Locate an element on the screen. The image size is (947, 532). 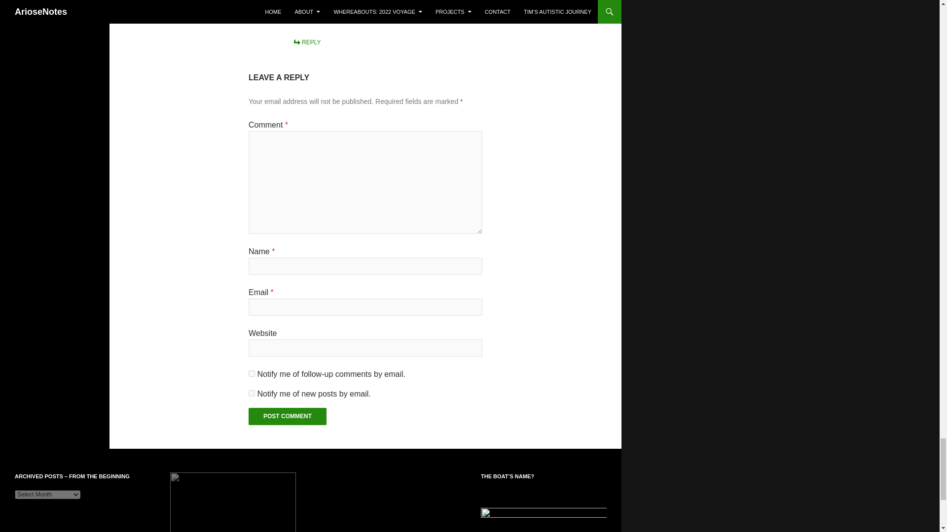
subscribe is located at coordinates (252, 373).